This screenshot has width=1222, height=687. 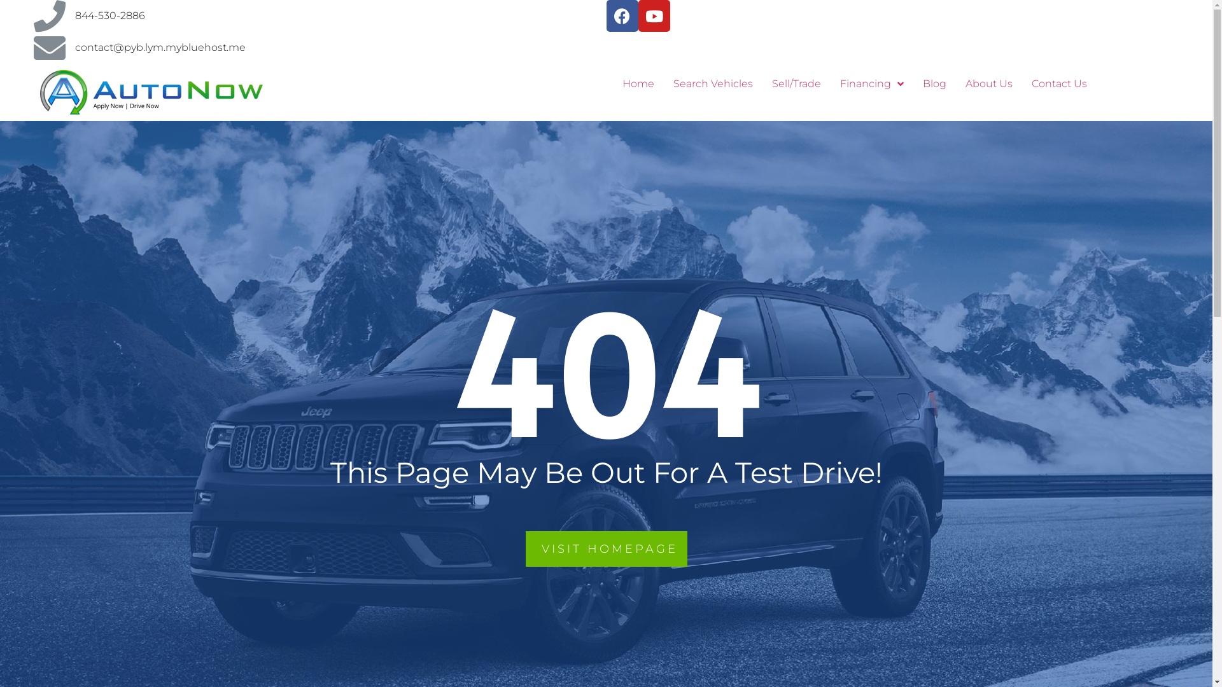 What do you see at coordinates (797, 84) in the screenshot?
I see `Sell/Trade` at bounding box center [797, 84].